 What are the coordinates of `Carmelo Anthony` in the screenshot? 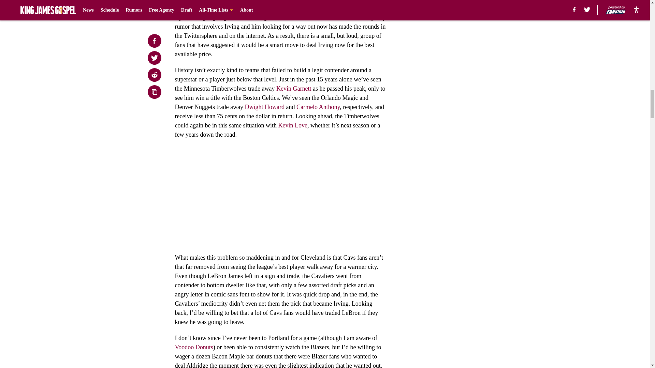 It's located at (318, 107).